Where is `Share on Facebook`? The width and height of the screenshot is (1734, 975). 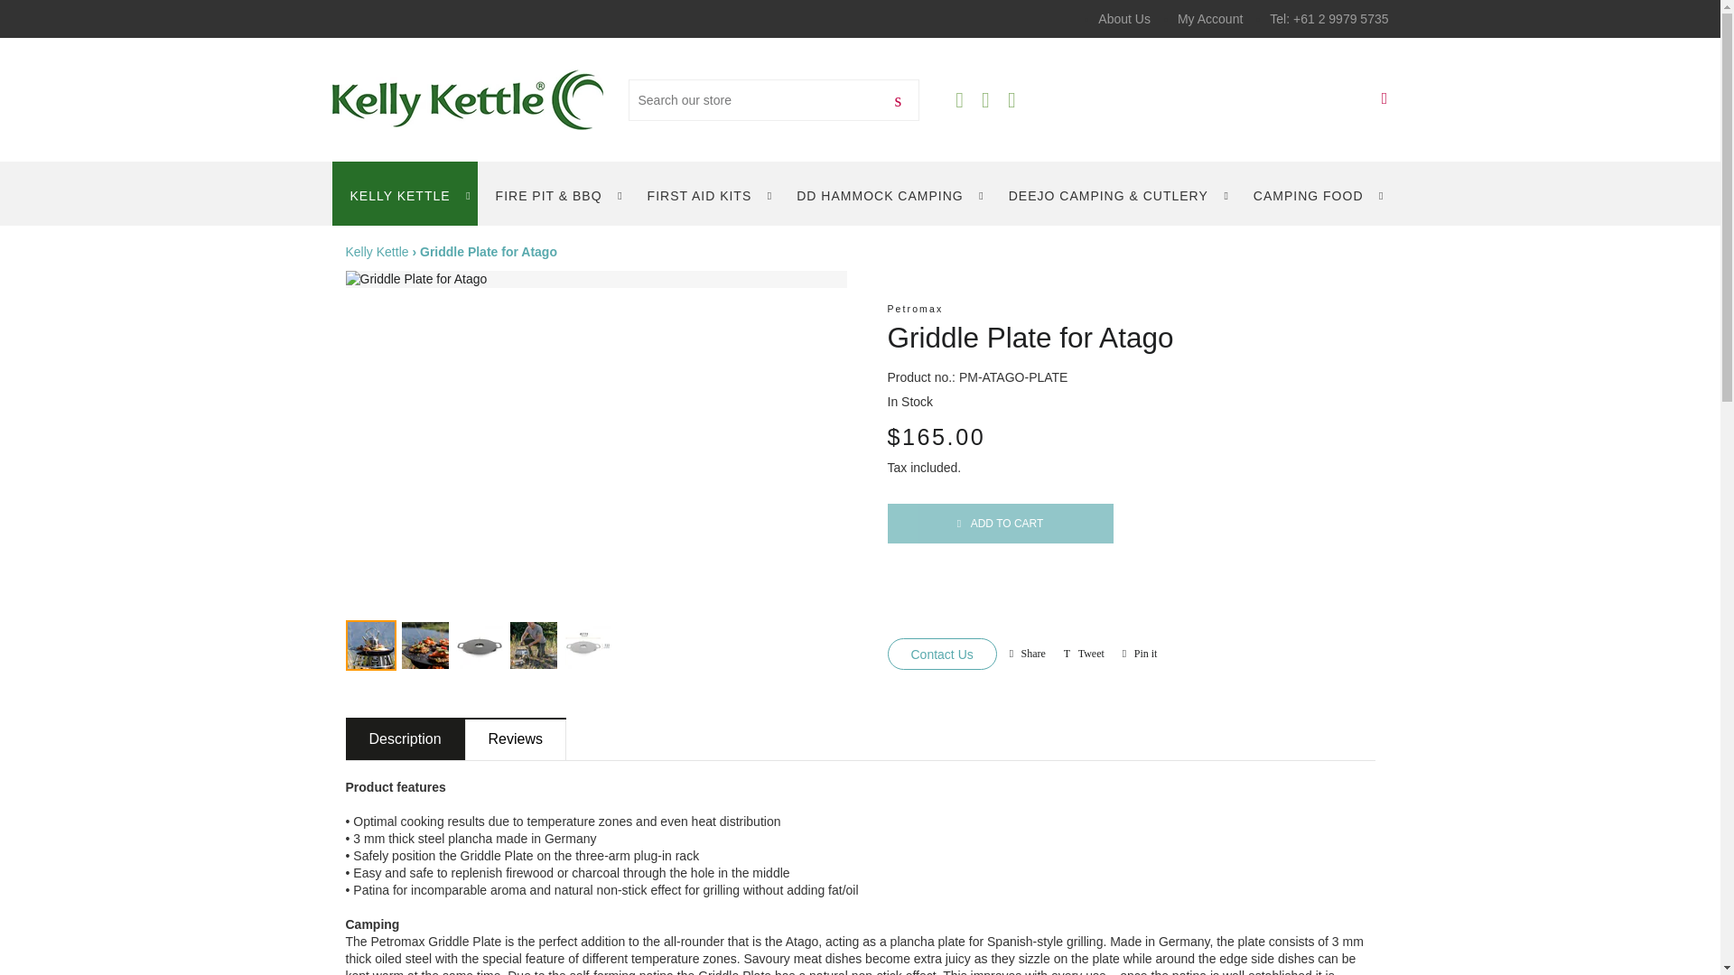 Share on Facebook is located at coordinates (1027, 654).